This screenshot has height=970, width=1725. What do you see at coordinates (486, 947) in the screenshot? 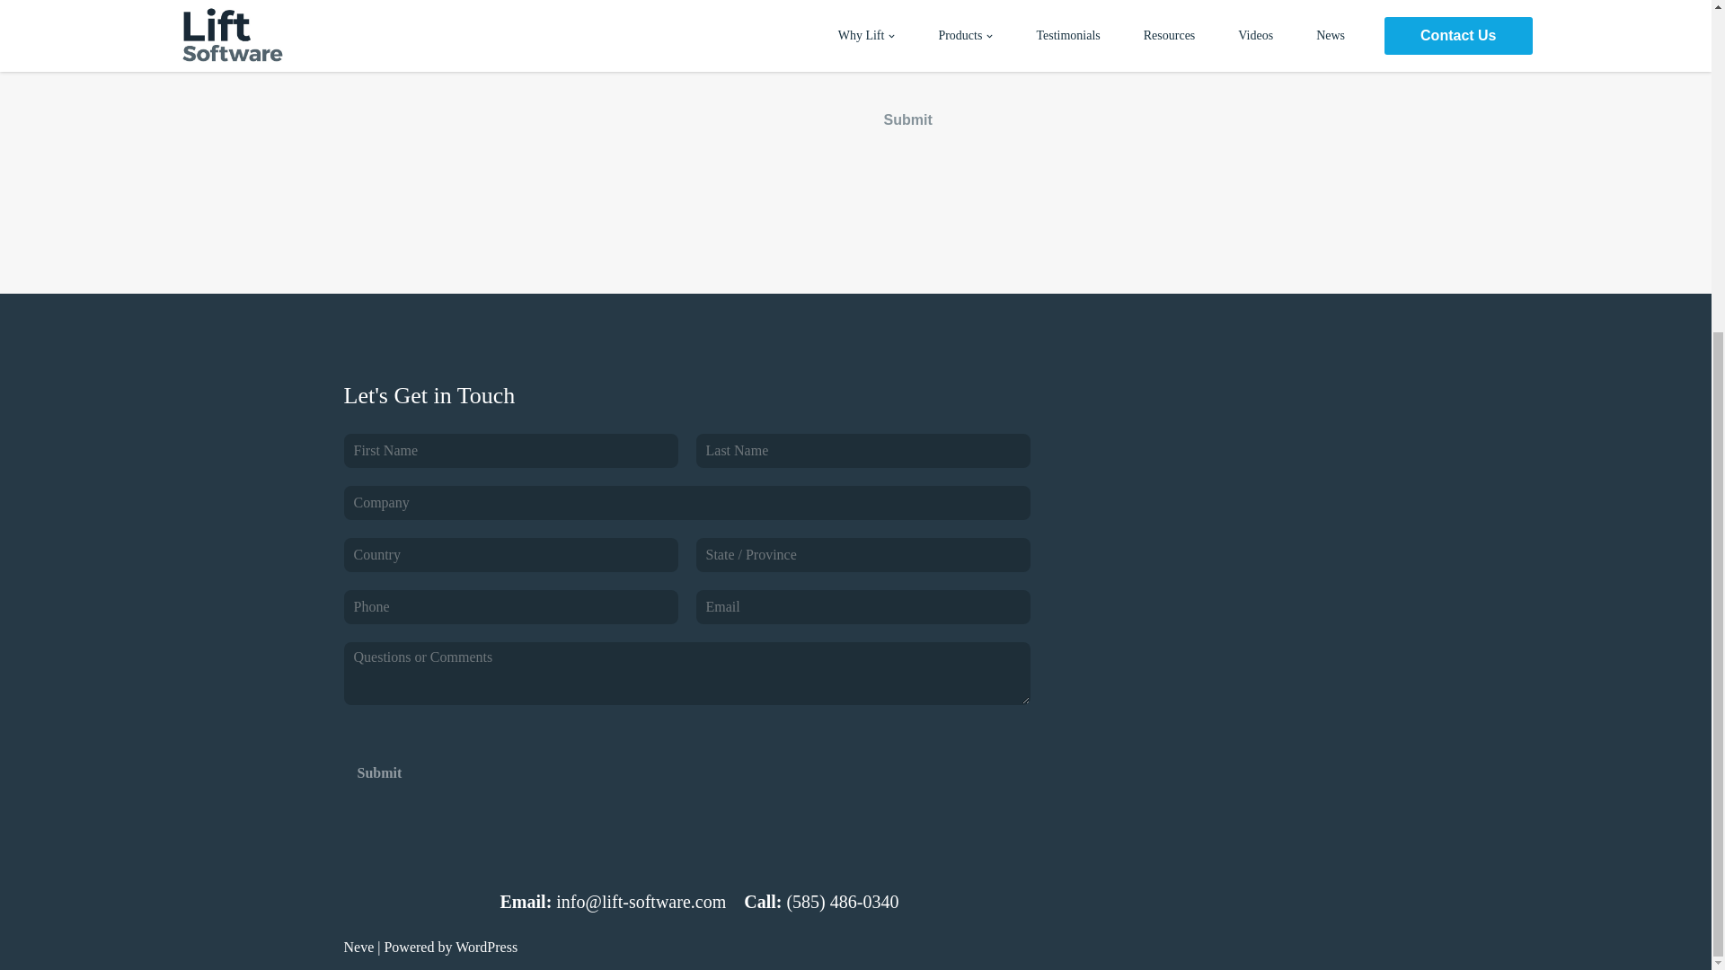
I see `WordPress` at bounding box center [486, 947].